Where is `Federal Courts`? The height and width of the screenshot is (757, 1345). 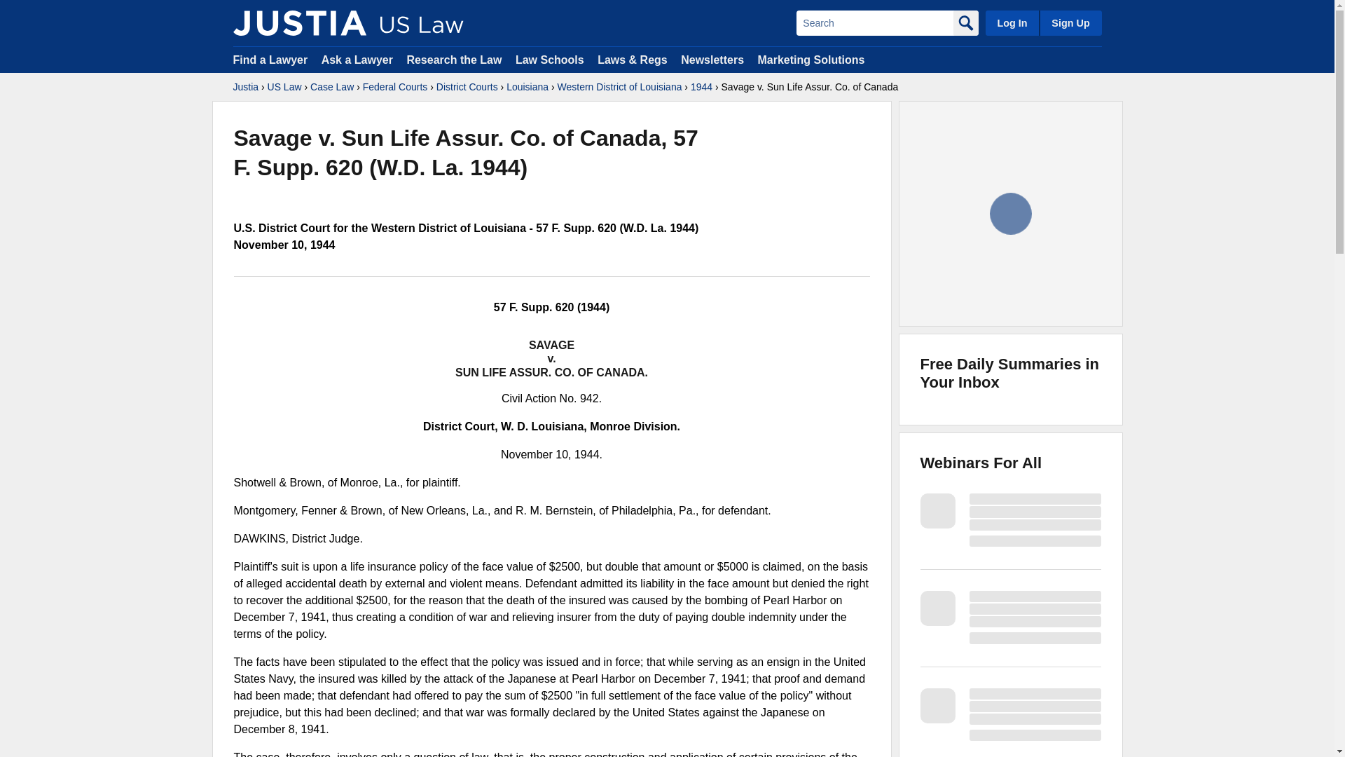
Federal Courts is located at coordinates (395, 87).